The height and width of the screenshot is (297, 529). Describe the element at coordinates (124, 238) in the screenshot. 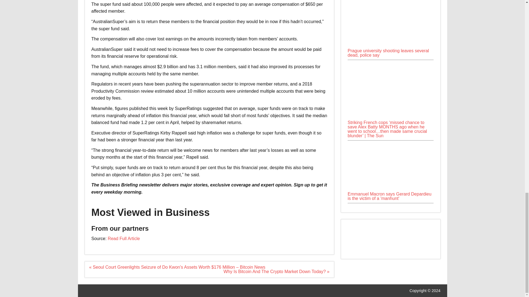

I see `Read Full Article` at that location.